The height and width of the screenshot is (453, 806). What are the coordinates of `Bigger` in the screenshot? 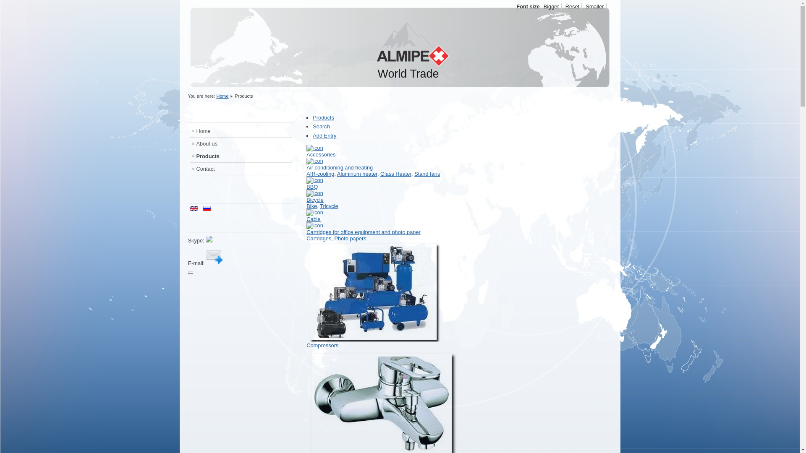 It's located at (552, 7).